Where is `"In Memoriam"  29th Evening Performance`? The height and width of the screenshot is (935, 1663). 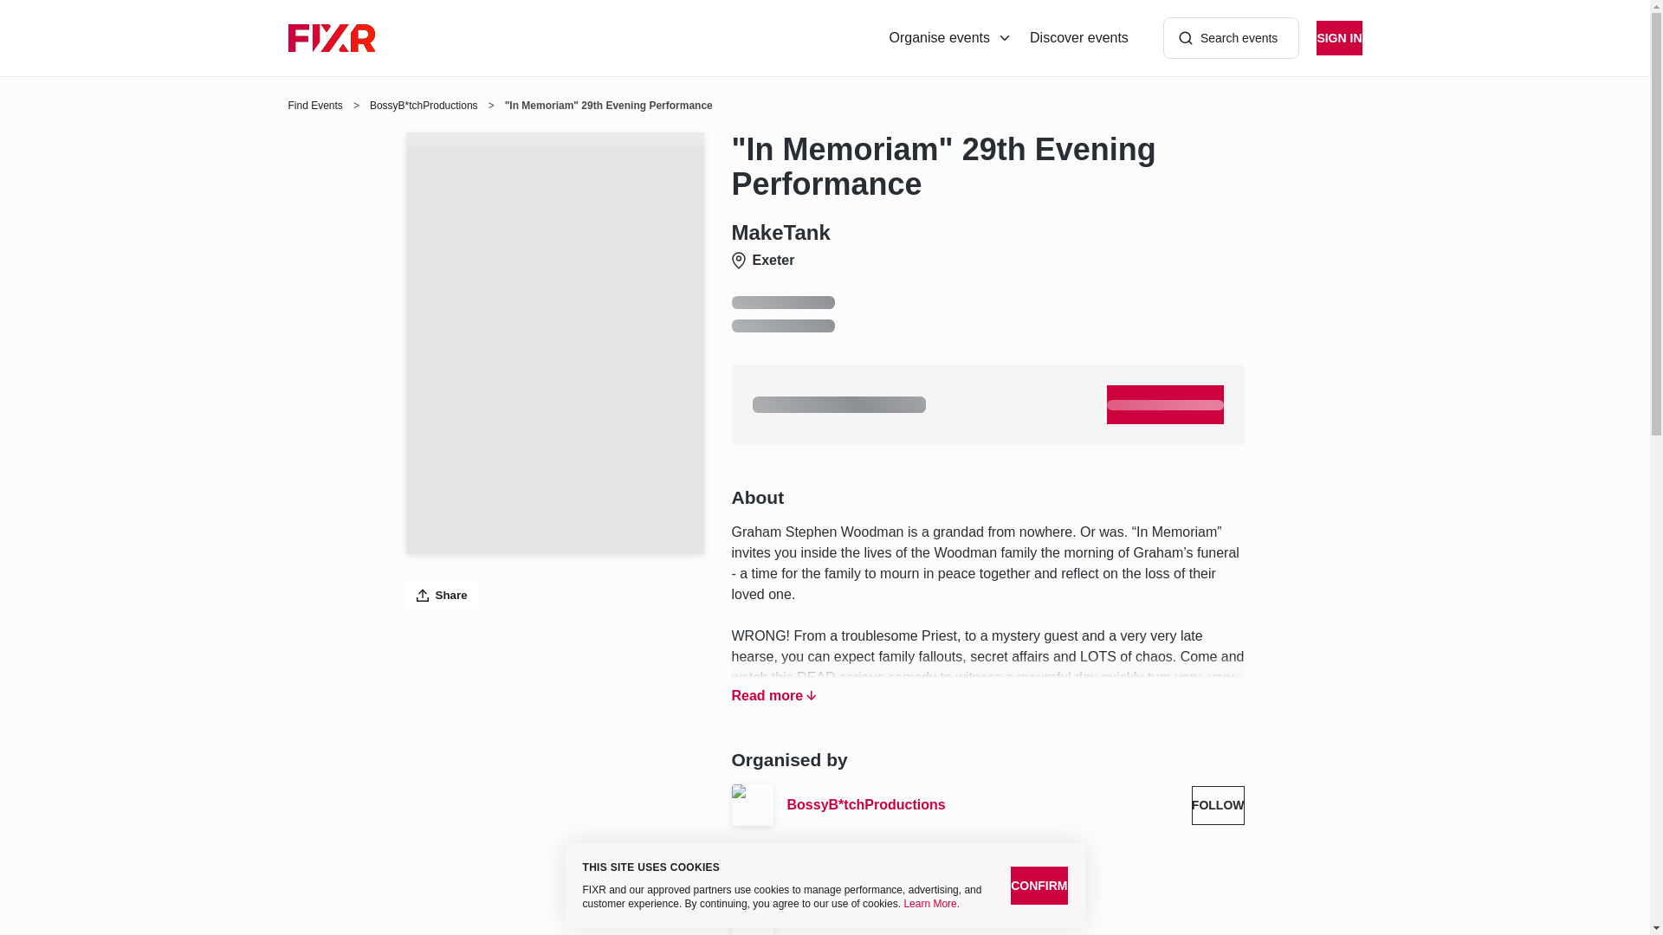 "In Memoriam"  29th Evening Performance is located at coordinates (987, 166).